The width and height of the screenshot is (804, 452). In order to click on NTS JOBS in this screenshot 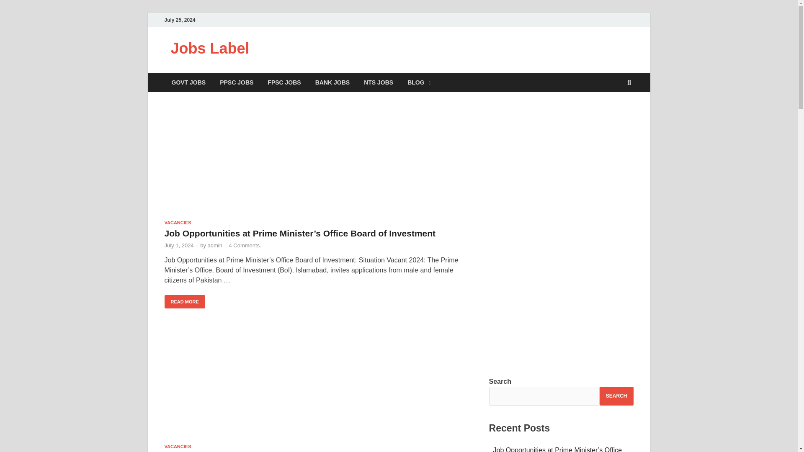, I will do `click(379, 82)`.